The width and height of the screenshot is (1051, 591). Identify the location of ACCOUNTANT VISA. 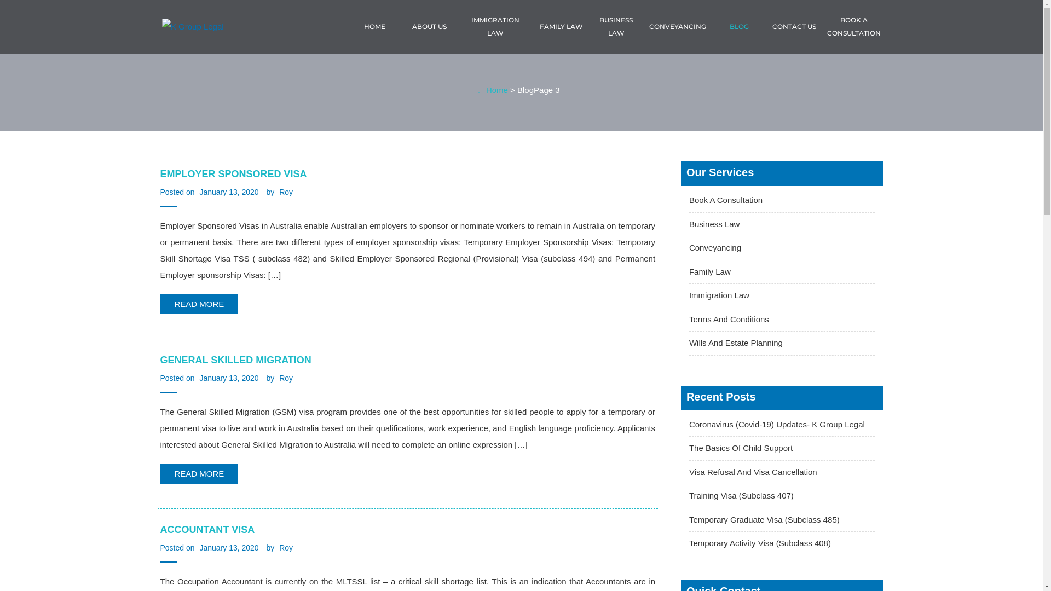
(407, 530).